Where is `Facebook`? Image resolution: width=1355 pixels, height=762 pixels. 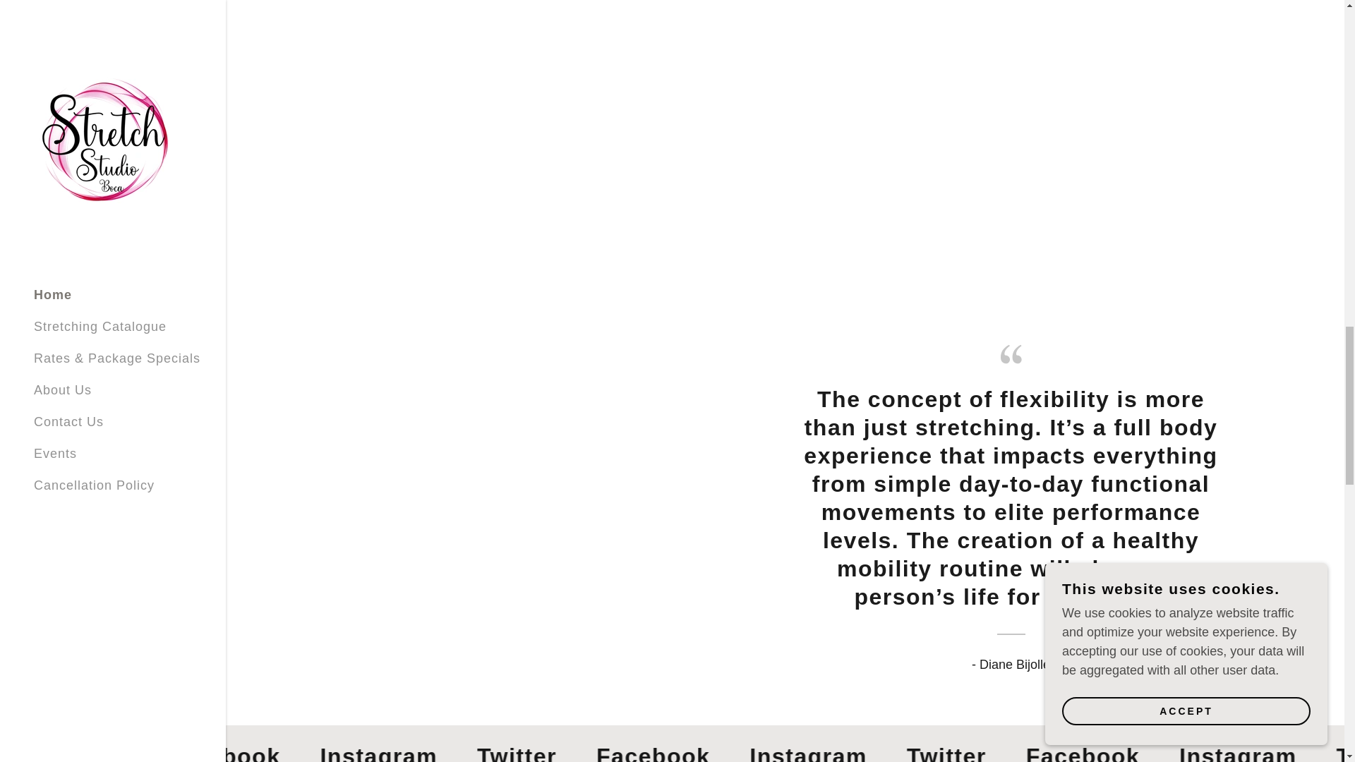
Facebook is located at coordinates (656, 752).